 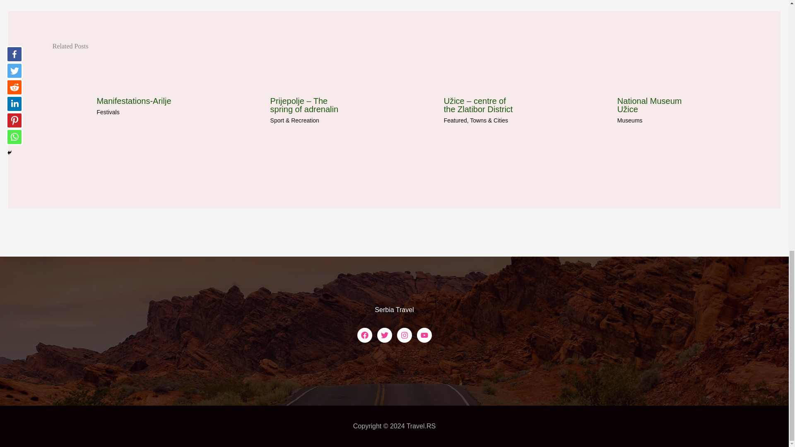 I want to click on Manifestations-Arilje, so click(x=133, y=101).